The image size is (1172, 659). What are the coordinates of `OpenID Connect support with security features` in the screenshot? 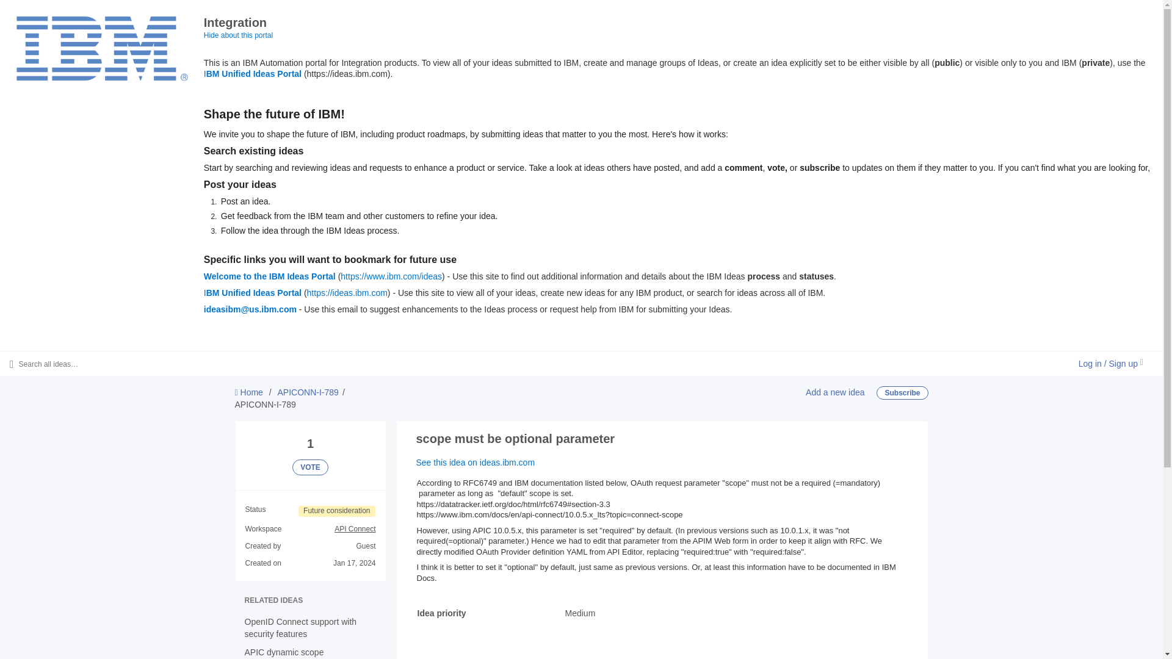 It's located at (249, 392).